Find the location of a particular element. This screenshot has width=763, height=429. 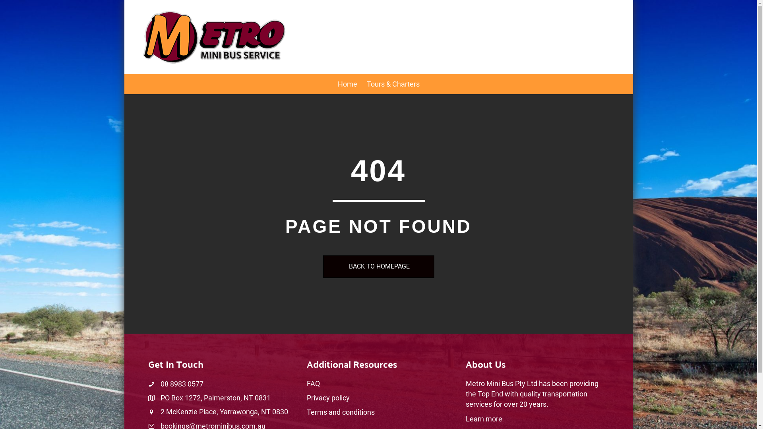

BACK TO HOMEPAGE is located at coordinates (378, 267).